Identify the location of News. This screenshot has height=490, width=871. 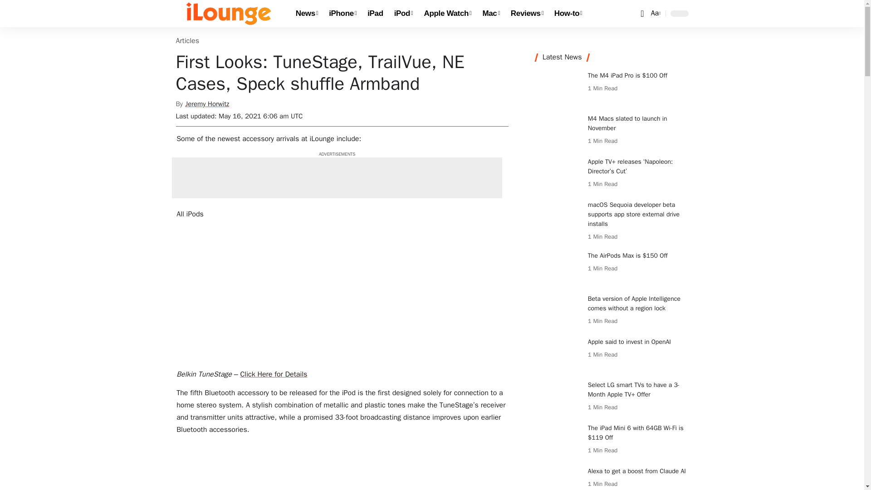
(307, 14).